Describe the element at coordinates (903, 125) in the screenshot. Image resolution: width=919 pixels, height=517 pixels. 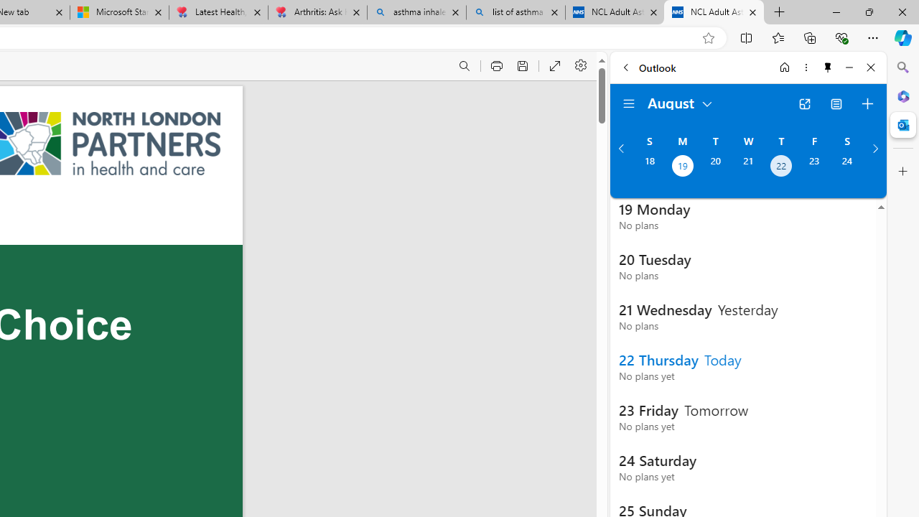
I see `Outlook` at that location.